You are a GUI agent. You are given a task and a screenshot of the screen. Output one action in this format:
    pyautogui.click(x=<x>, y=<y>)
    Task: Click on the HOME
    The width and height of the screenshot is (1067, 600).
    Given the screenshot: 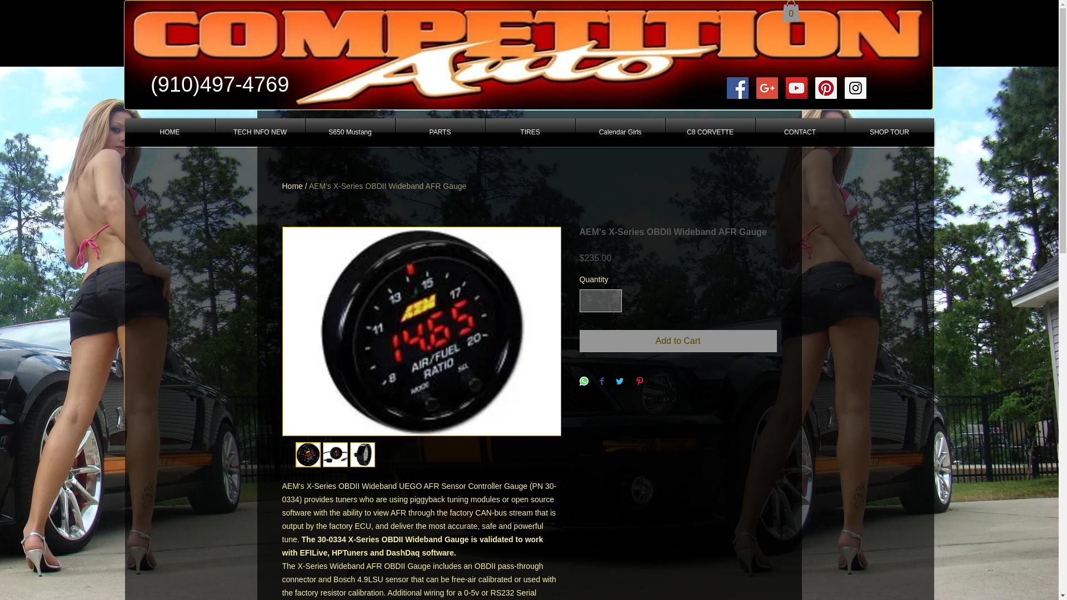 What is the action you would take?
    pyautogui.click(x=169, y=132)
    